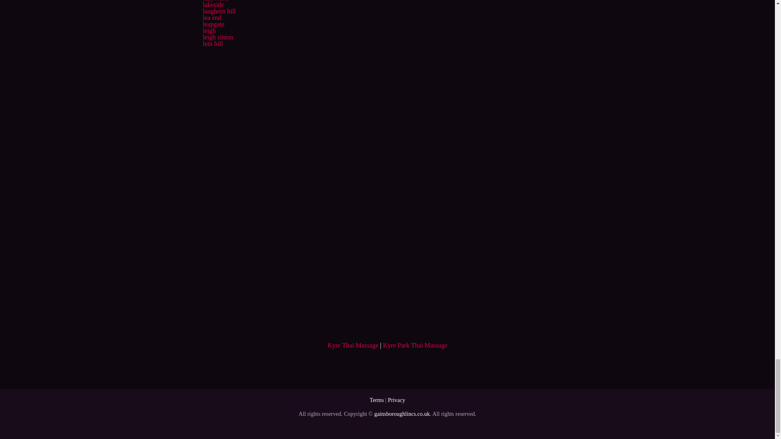 The image size is (781, 439). What do you see at coordinates (213, 5) in the screenshot?
I see `lakeside` at bounding box center [213, 5].